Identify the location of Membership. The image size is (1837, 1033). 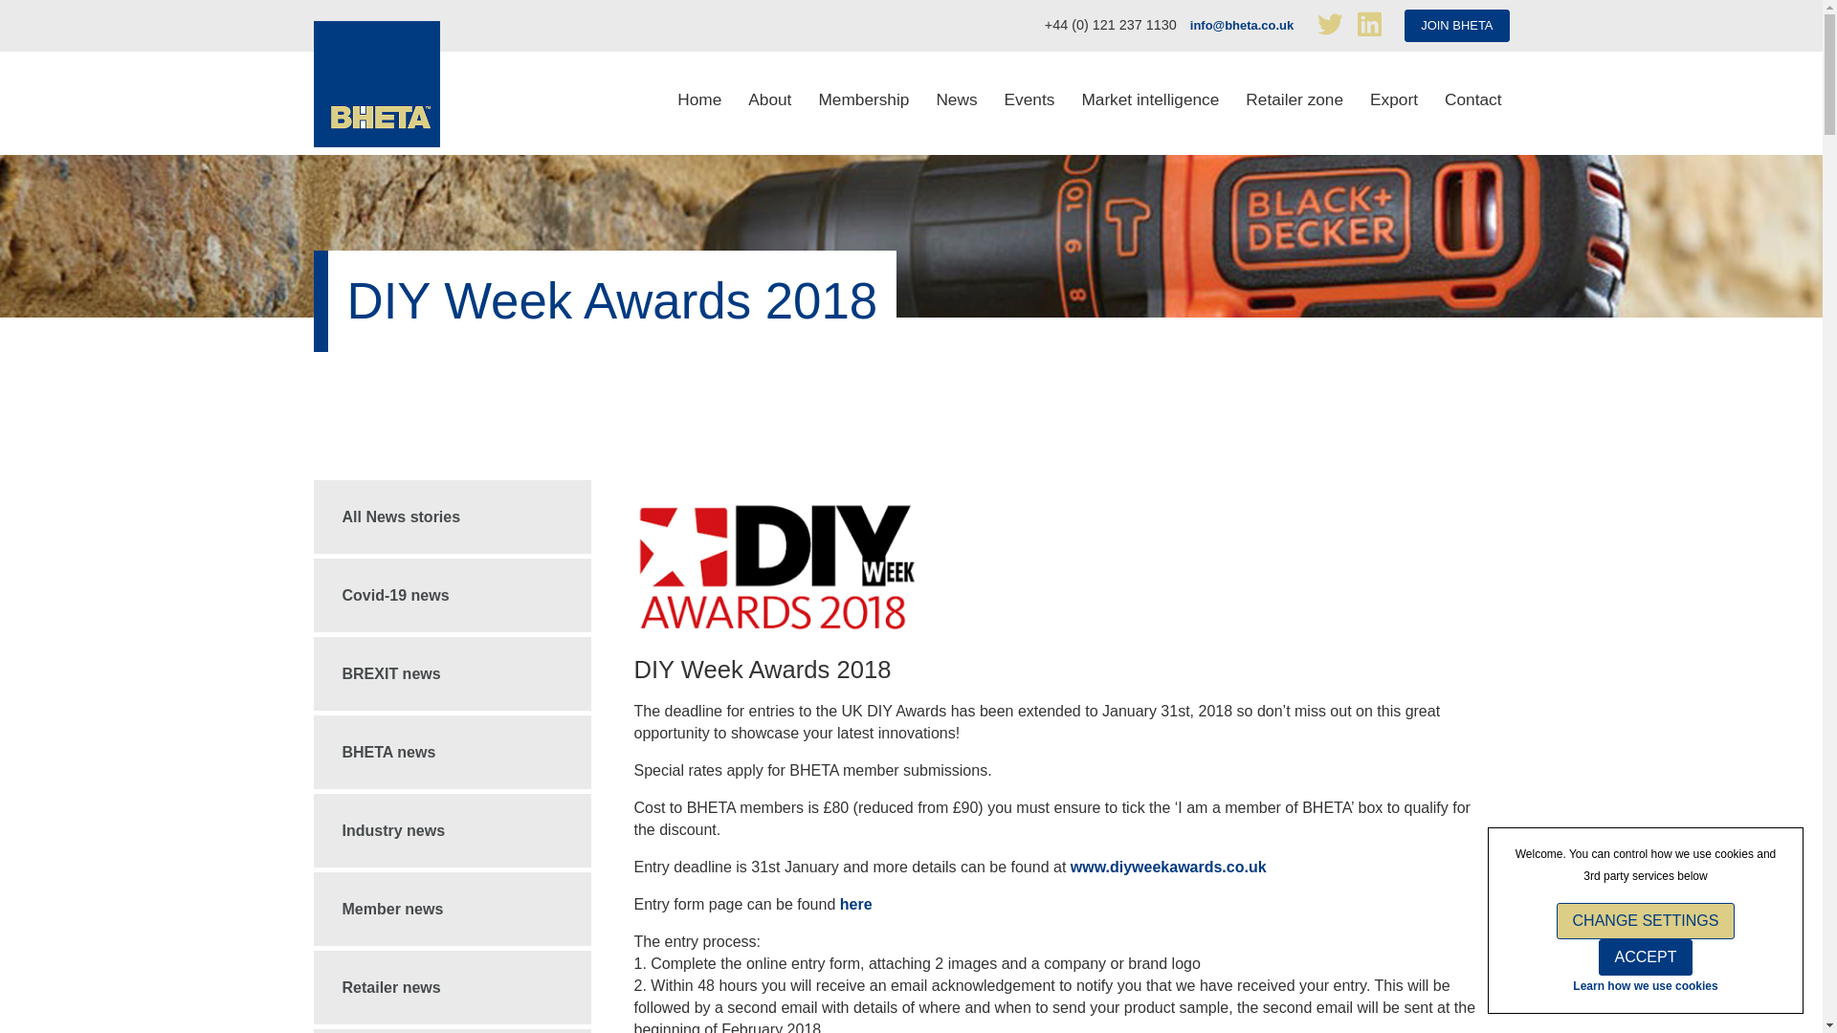
(863, 103).